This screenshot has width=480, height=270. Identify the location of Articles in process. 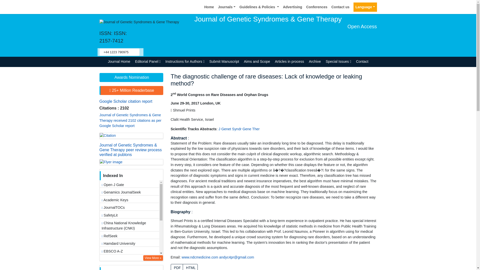
(289, 61).